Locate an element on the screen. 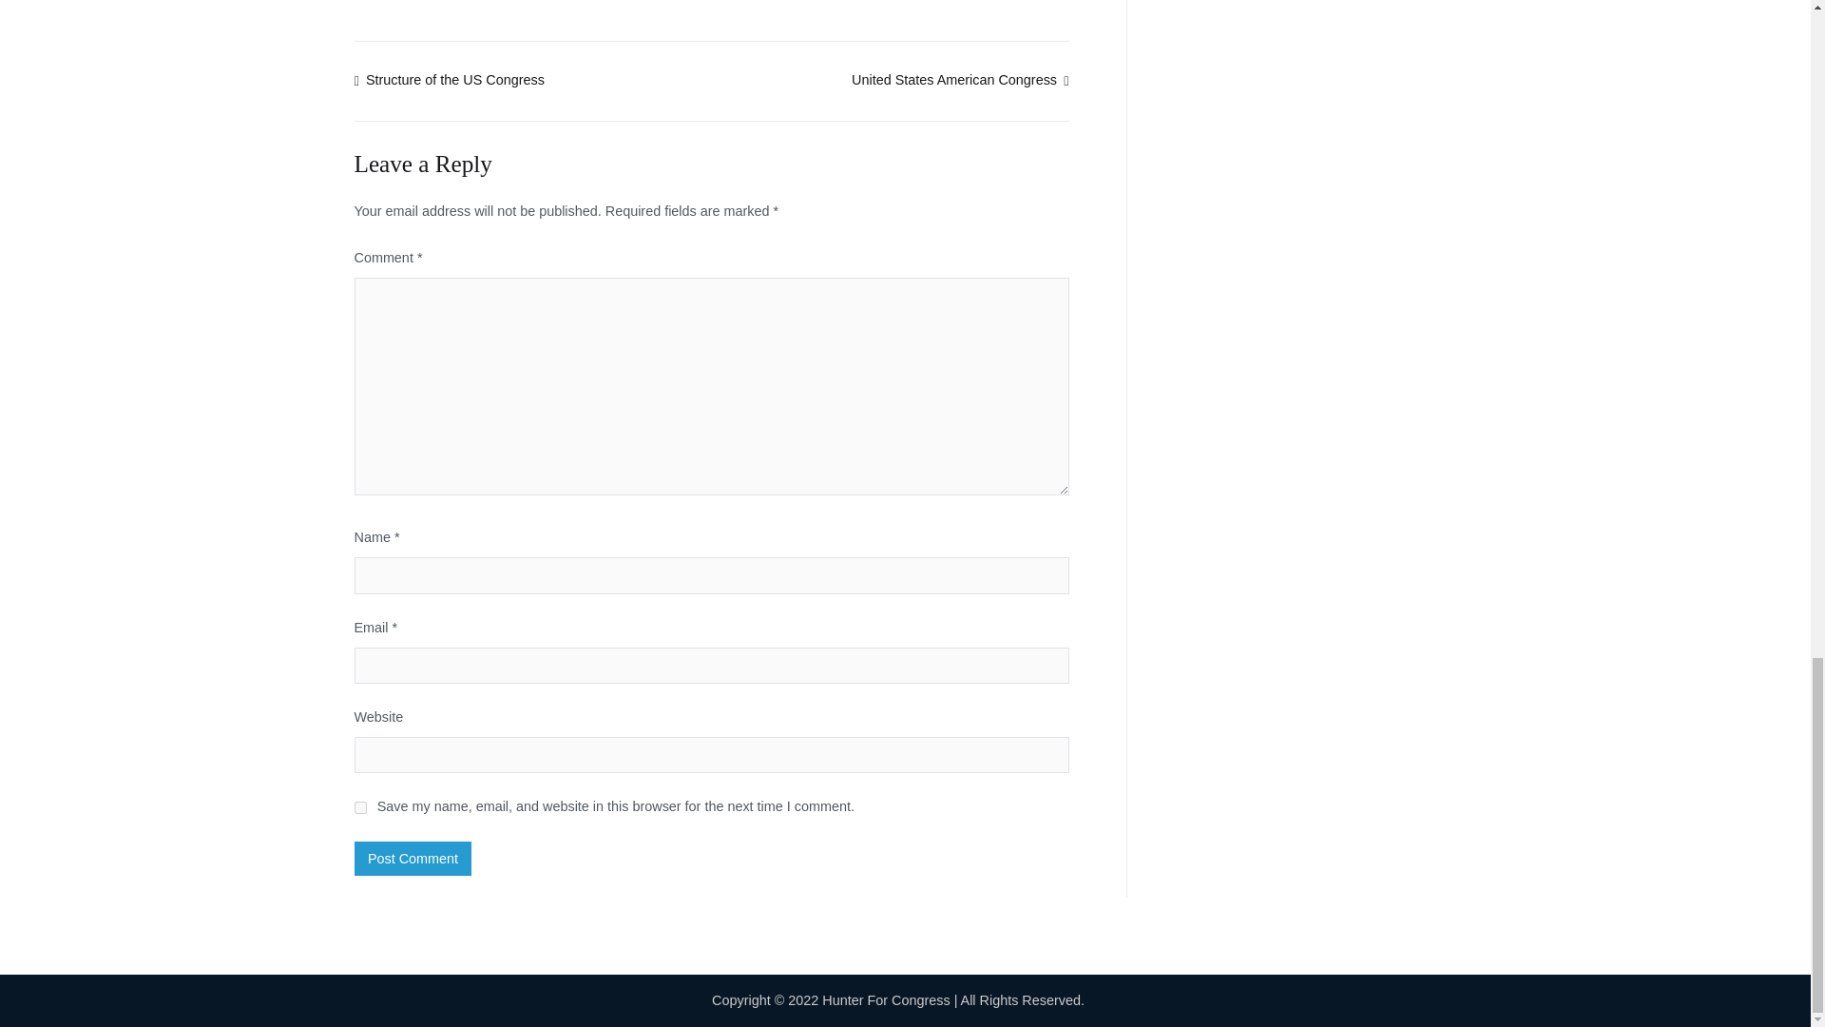 Image resolution: width=1825 pixels, height=1027 pixels. United States American Congress is located at coordinates (960, 79).